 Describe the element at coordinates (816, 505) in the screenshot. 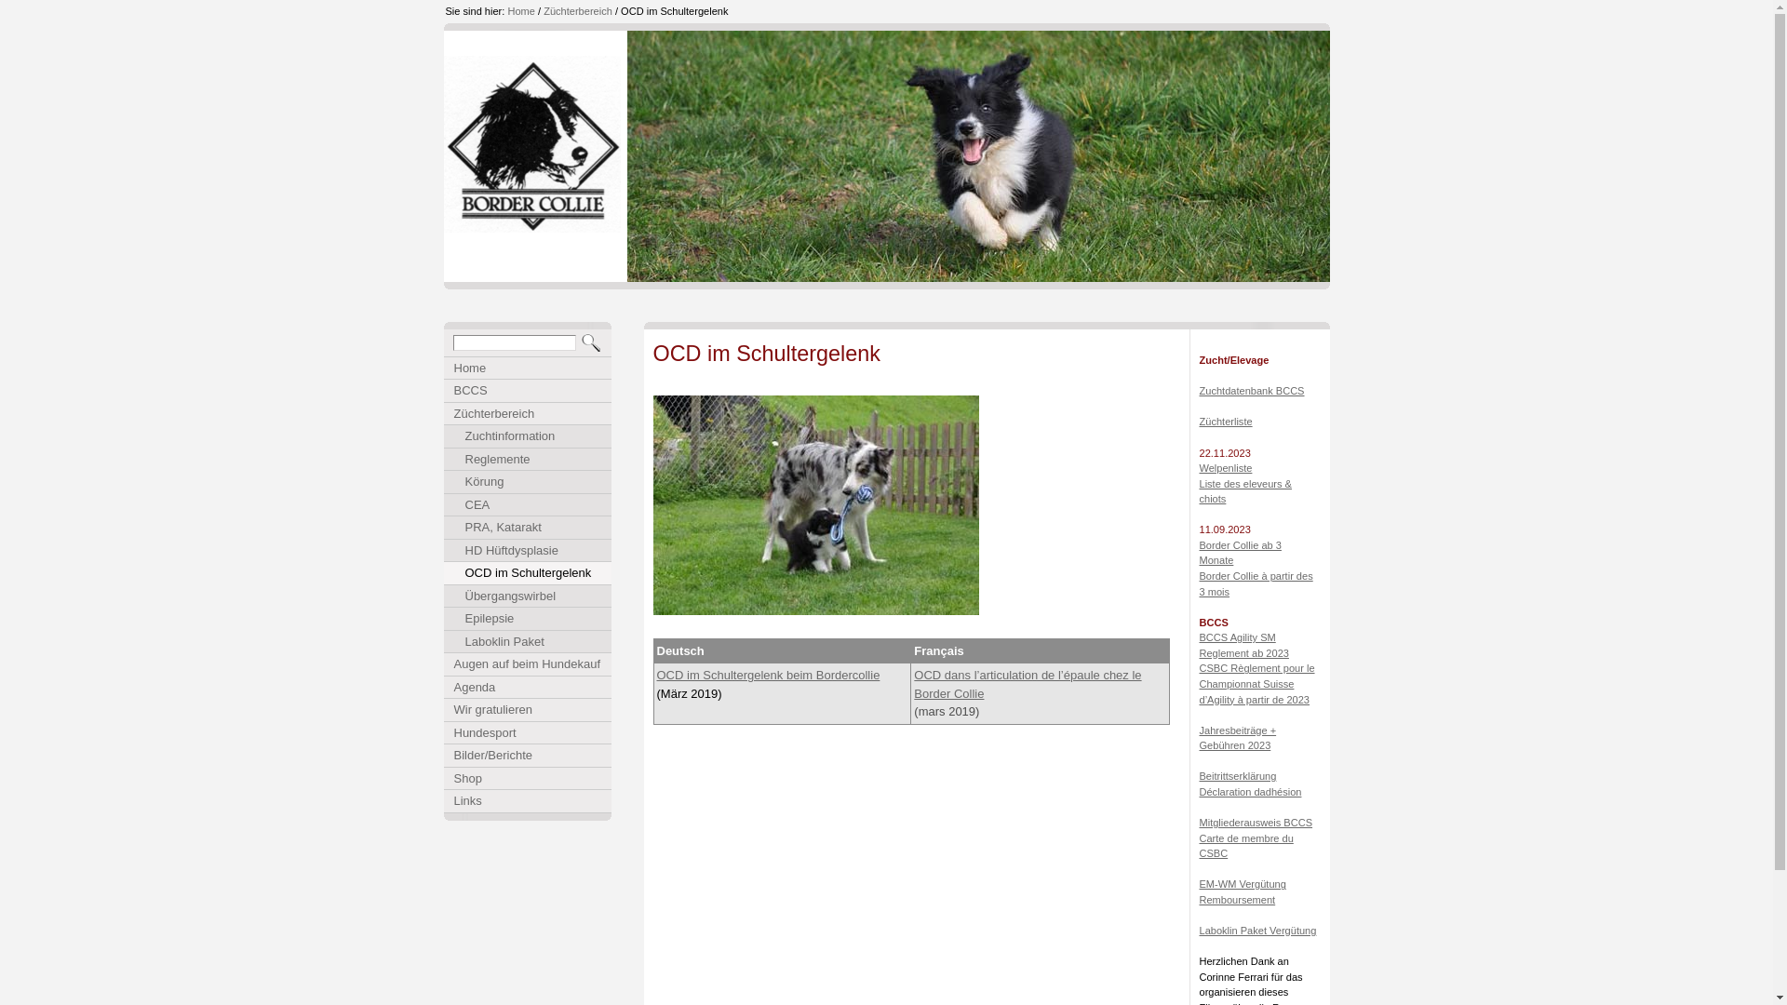

I see `zucht 04` at that location.